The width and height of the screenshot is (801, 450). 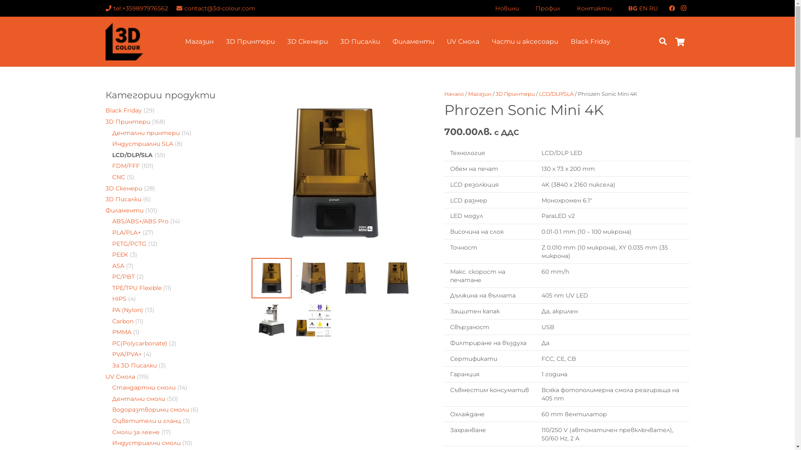 What do you see at coordinates (633, 8) in the screenshot?
I see `BG` at bounding box center [633, 8].